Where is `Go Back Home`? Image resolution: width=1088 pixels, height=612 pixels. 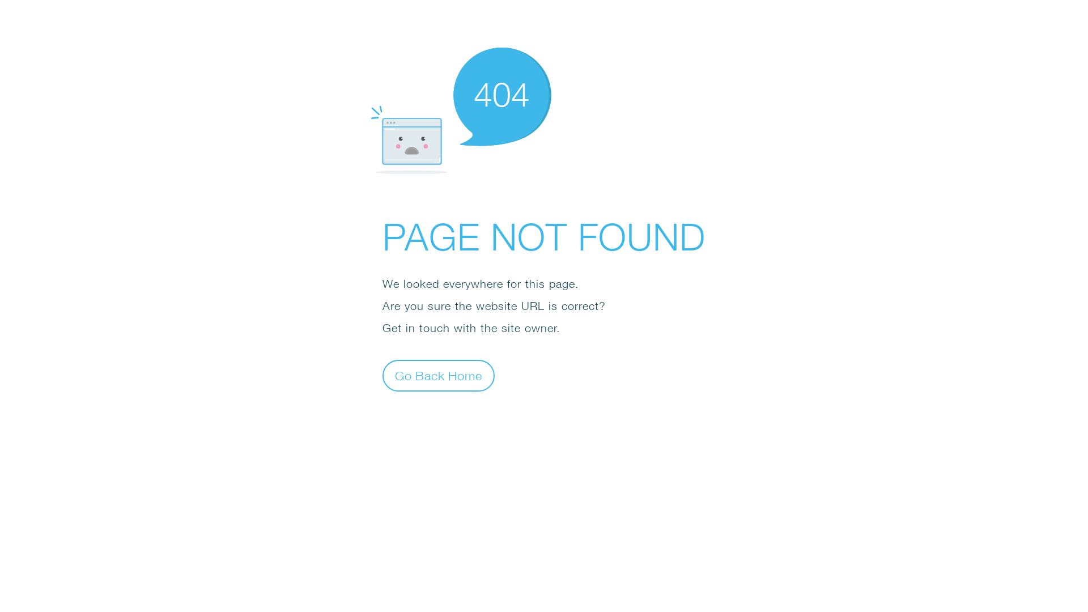 Go Back Home is located at coordinates (439, 375).